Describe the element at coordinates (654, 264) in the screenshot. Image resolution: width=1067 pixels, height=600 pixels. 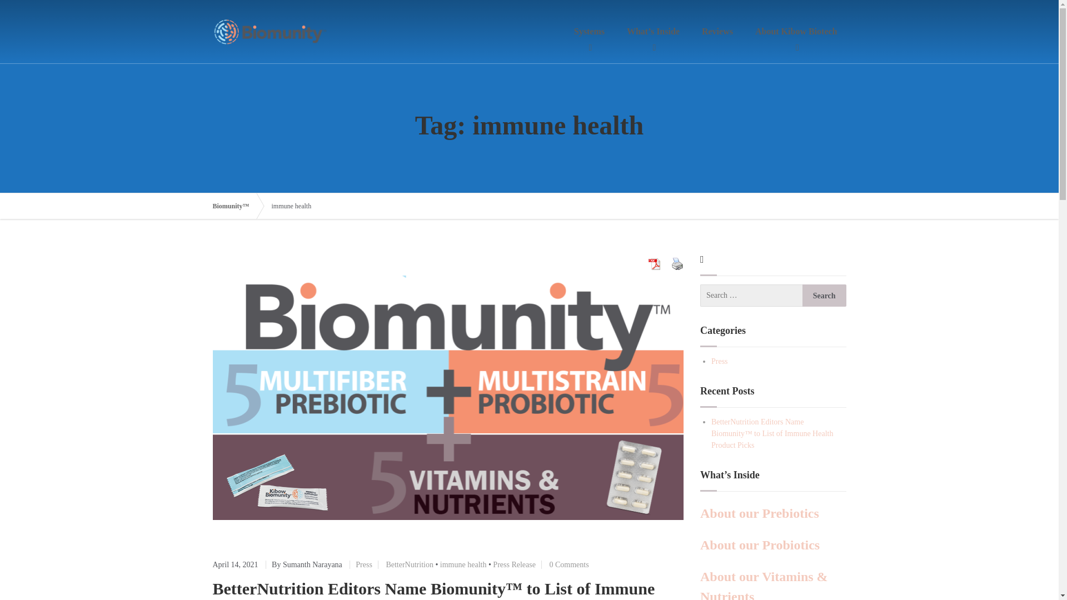
I see `View PDF` at that location.